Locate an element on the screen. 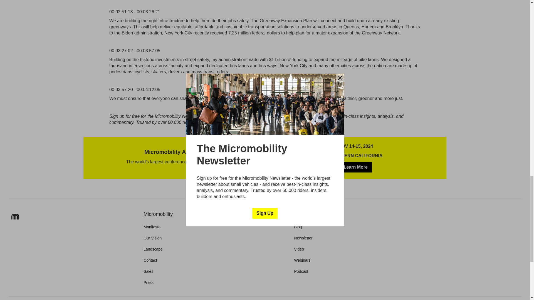  Manifesto is located at coordinates (152, 227).